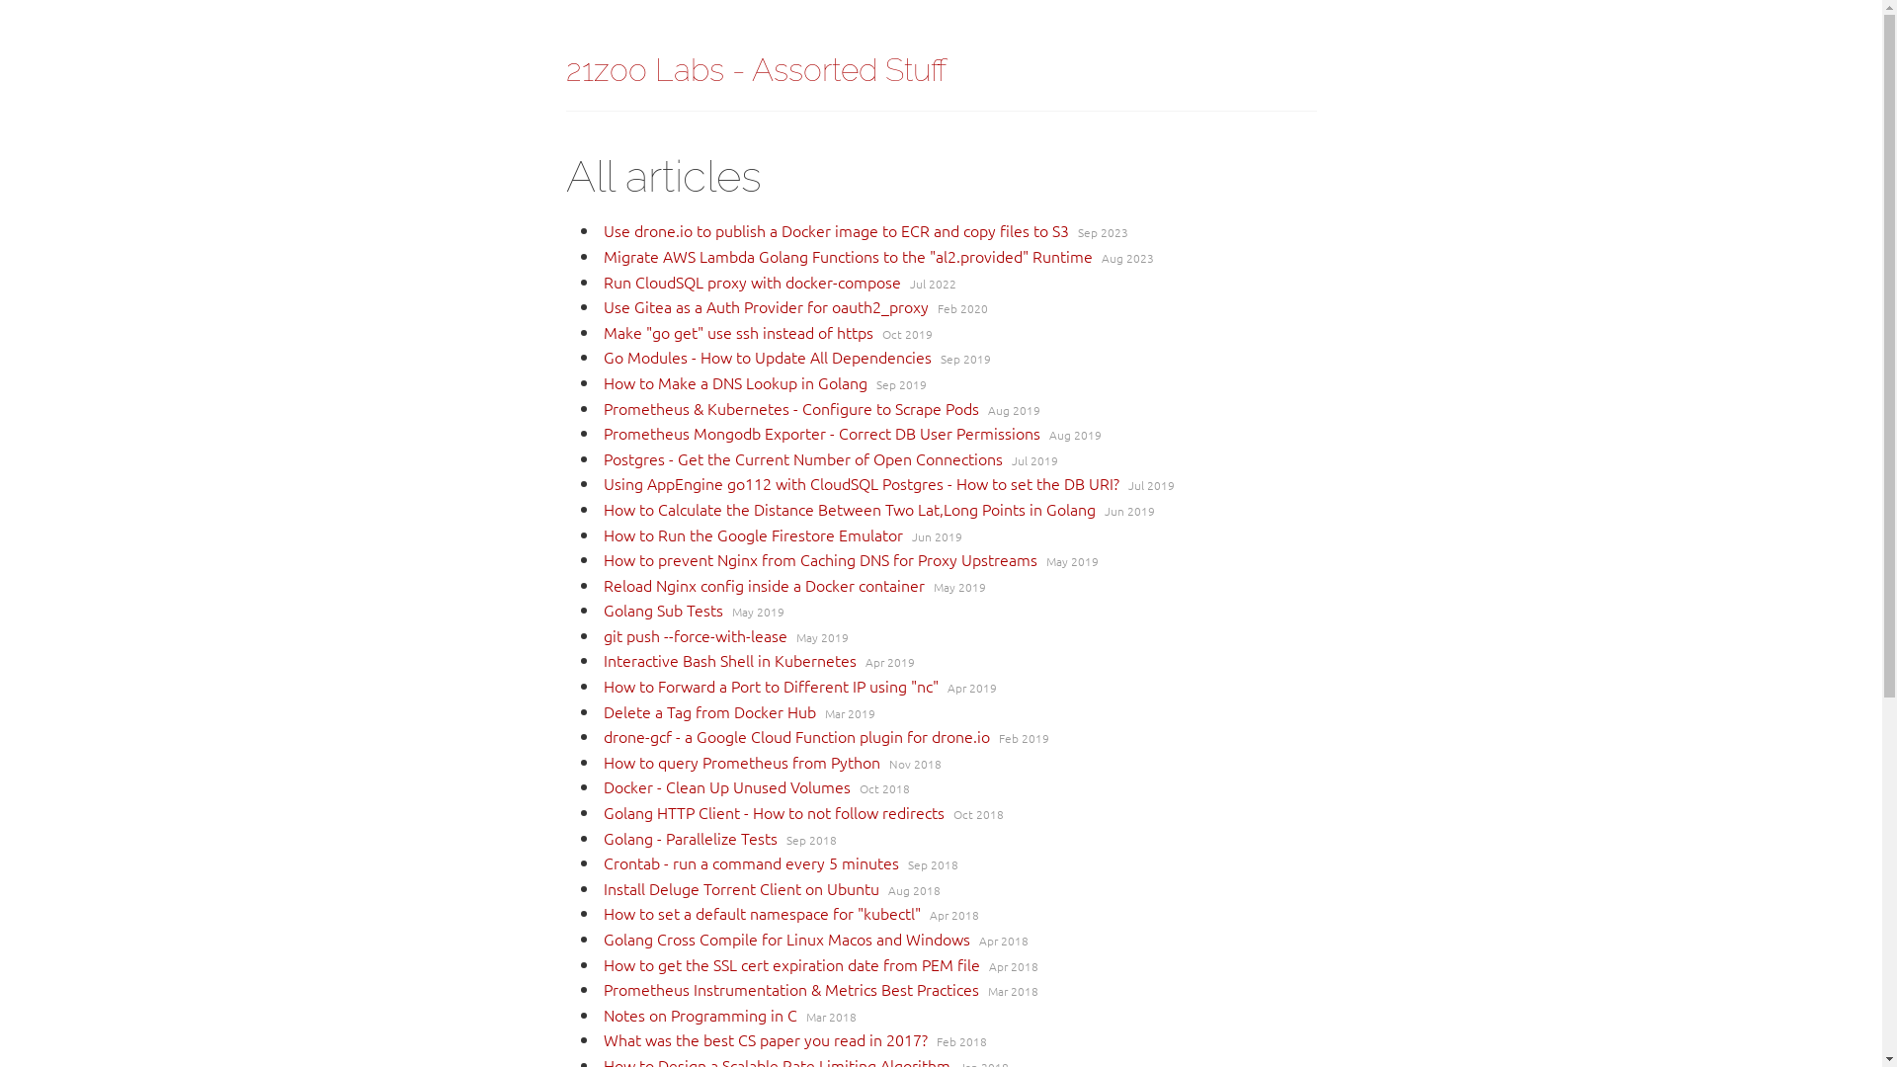 The width and height of the screenshot is (1897, 1067). Describe the element at coordinates (700, 1015) in the screenshot. I see `Notes on Programming in C` at that location.